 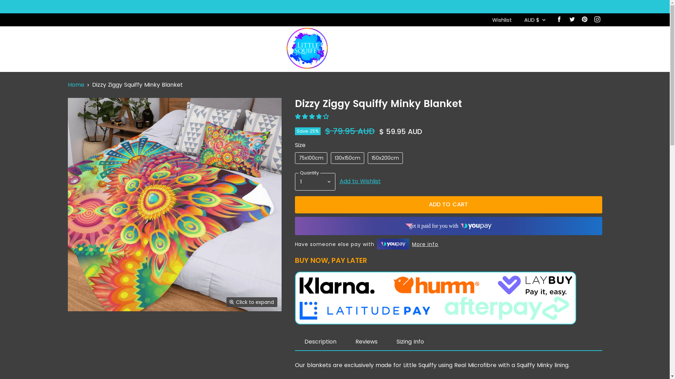 I want to click on Click to expand, so click(x=252, y=302).